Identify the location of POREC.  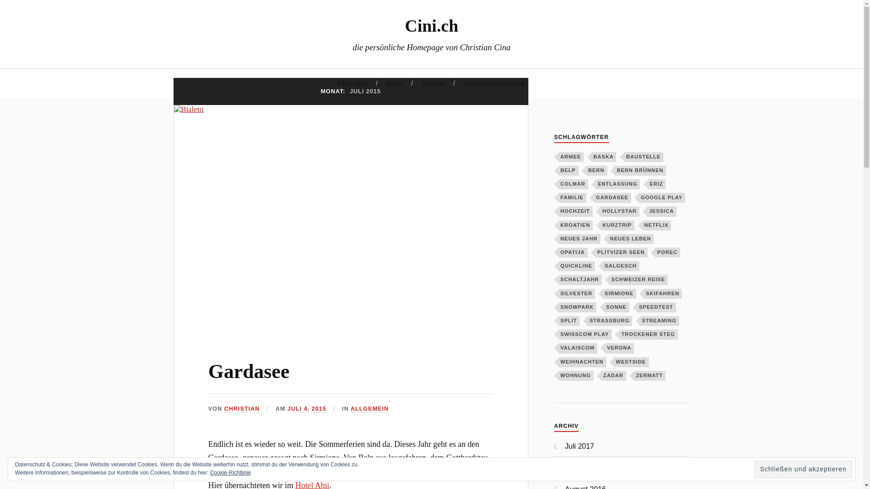
(668, 253).